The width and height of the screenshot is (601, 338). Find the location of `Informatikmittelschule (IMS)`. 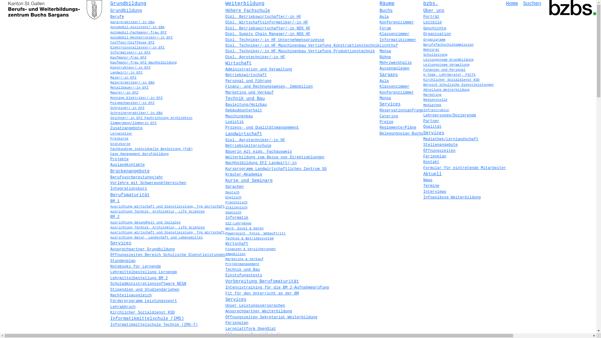

Informatikmittelschule (IMS) is located at coordinates (147, 319).